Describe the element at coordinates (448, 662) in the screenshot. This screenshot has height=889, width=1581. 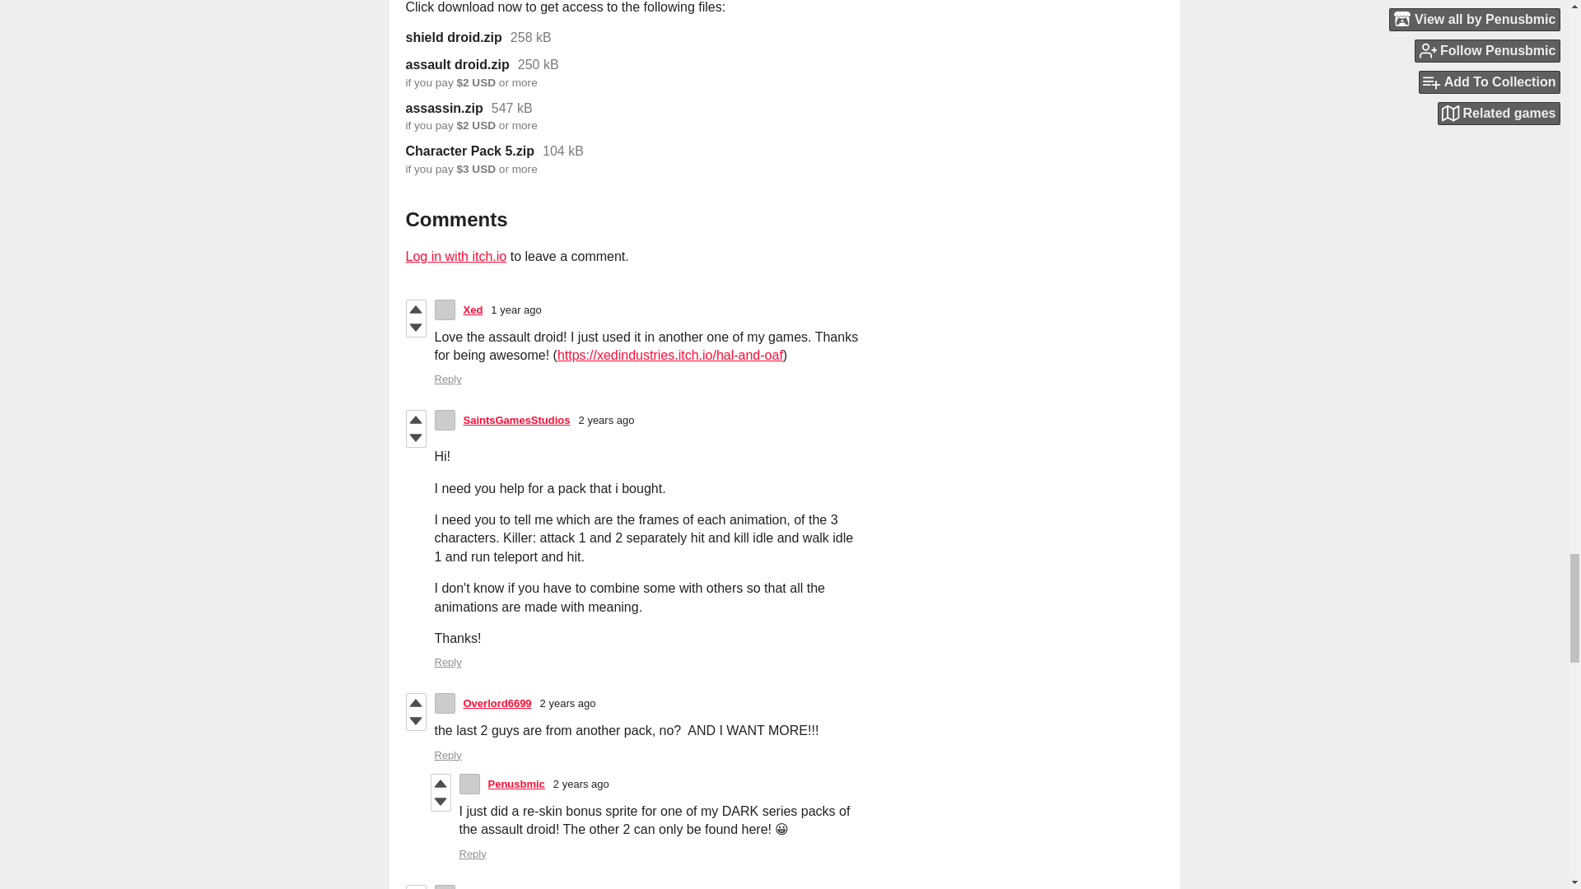
I see `Reply` at that location.